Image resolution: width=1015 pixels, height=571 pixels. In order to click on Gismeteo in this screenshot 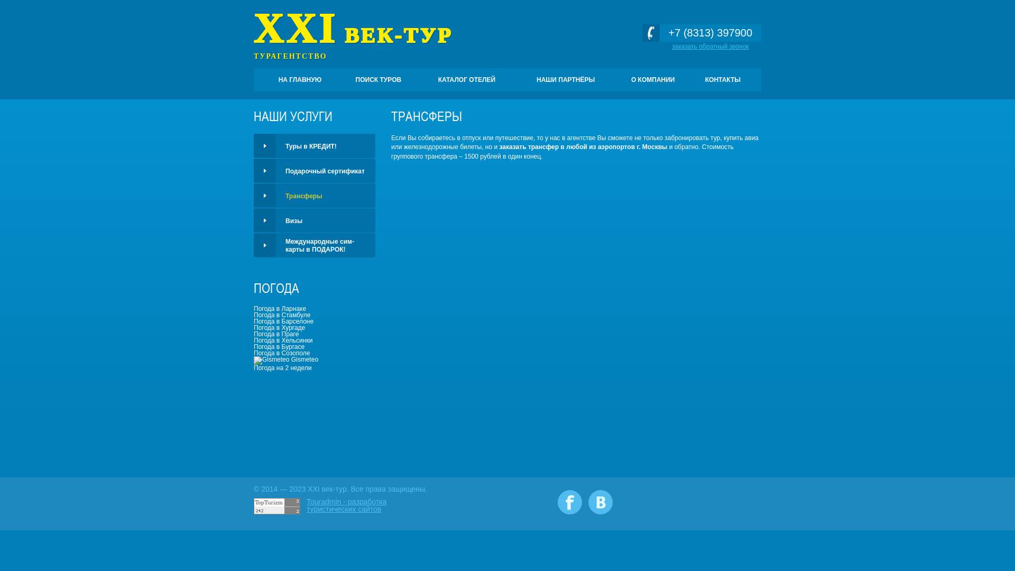, I will do `click(286, 360)`.